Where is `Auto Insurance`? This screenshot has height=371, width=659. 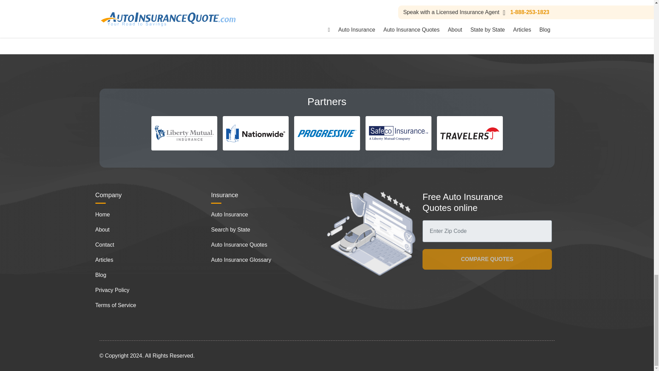 Auto Insurance is located at coordinates (229, 214).